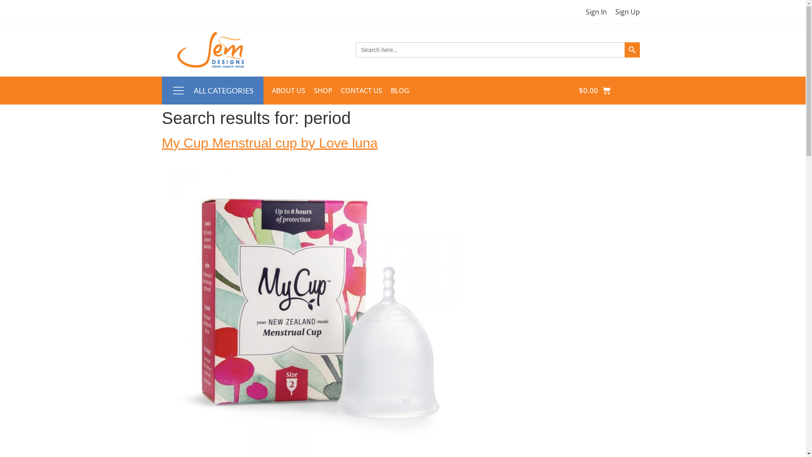  What do you see at coordinates (288, 90) in the screenshot?
I see `ABOUT US` at bounding box center [288, 90].